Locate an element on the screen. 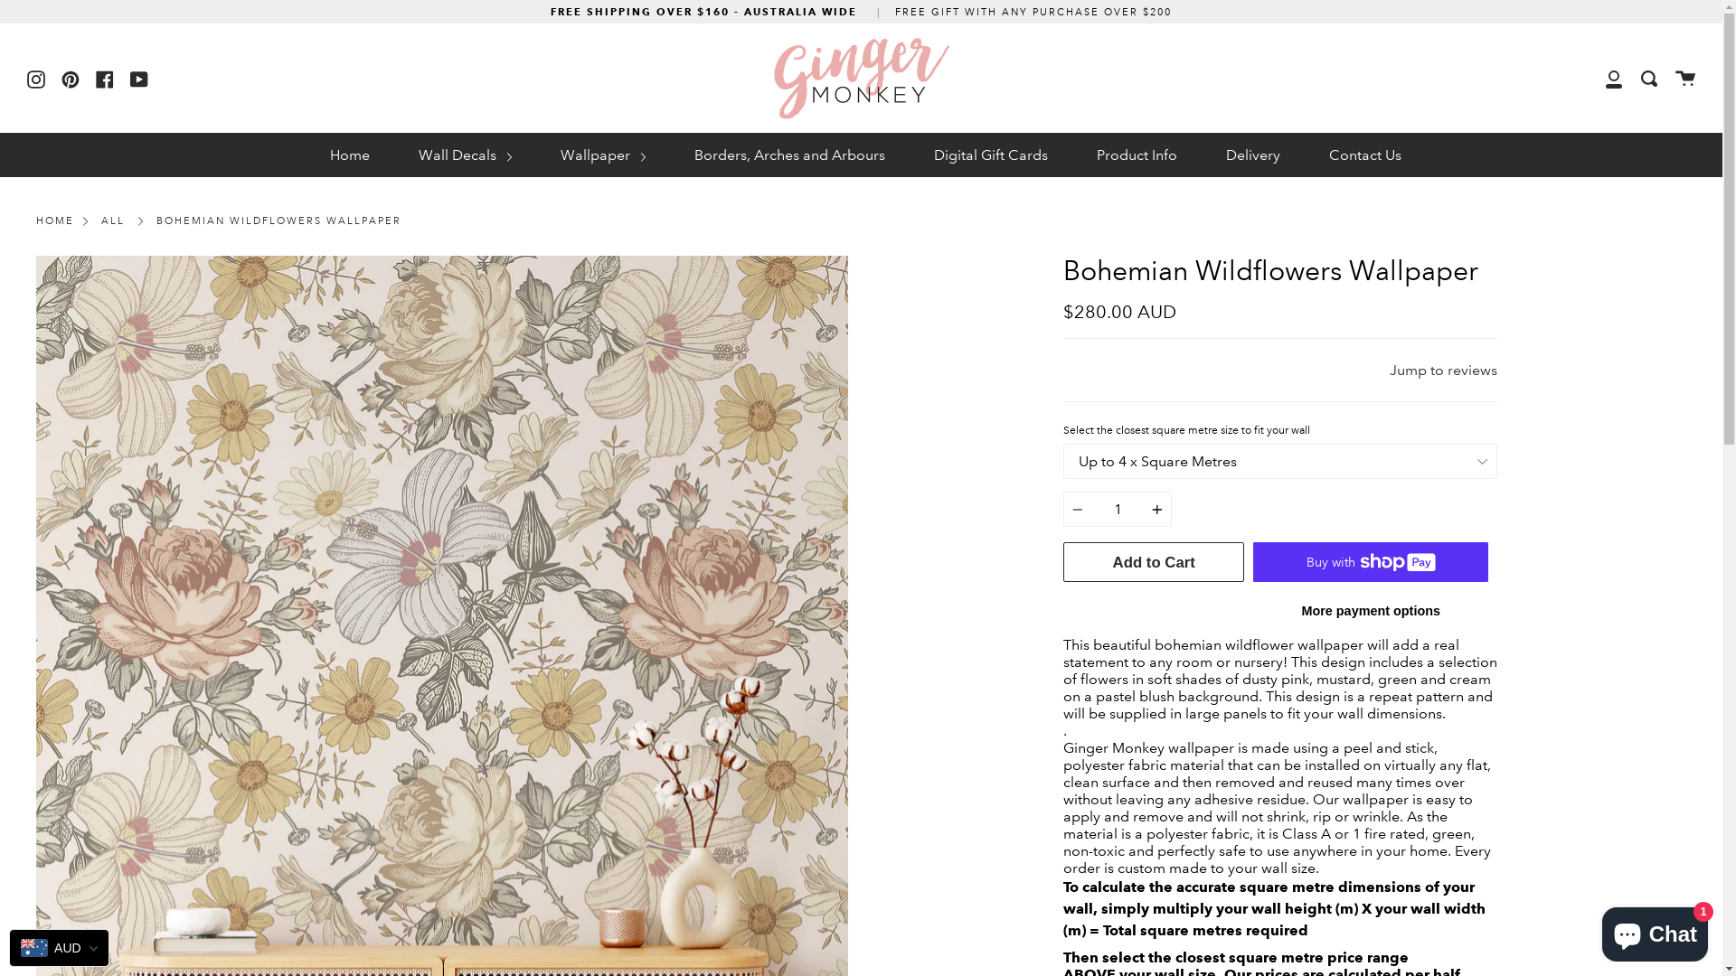 This screenshot has width=1736, height=976. Shopify online store chat is located at coordinates (1655, 931).